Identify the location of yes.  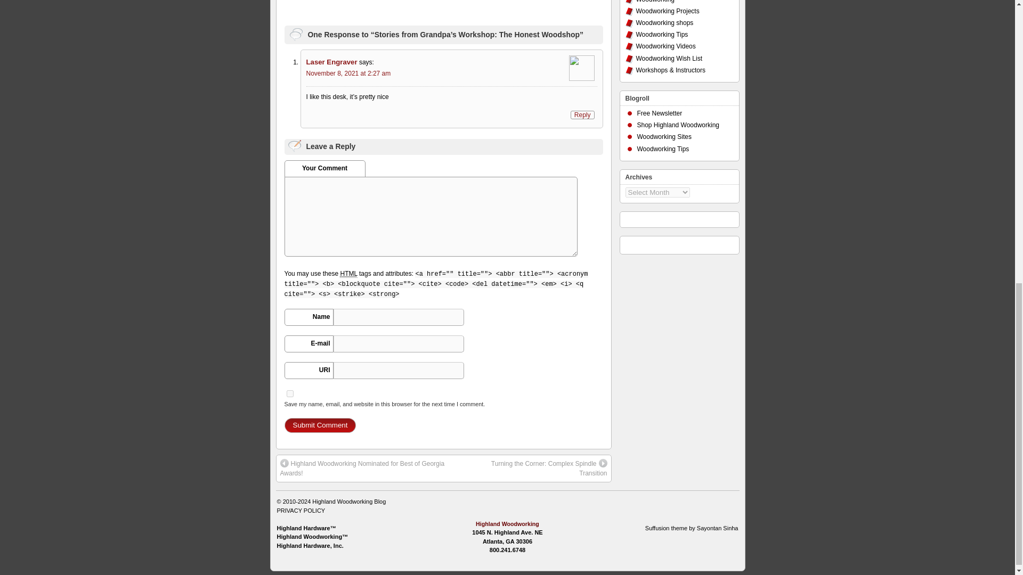
(290, 394).